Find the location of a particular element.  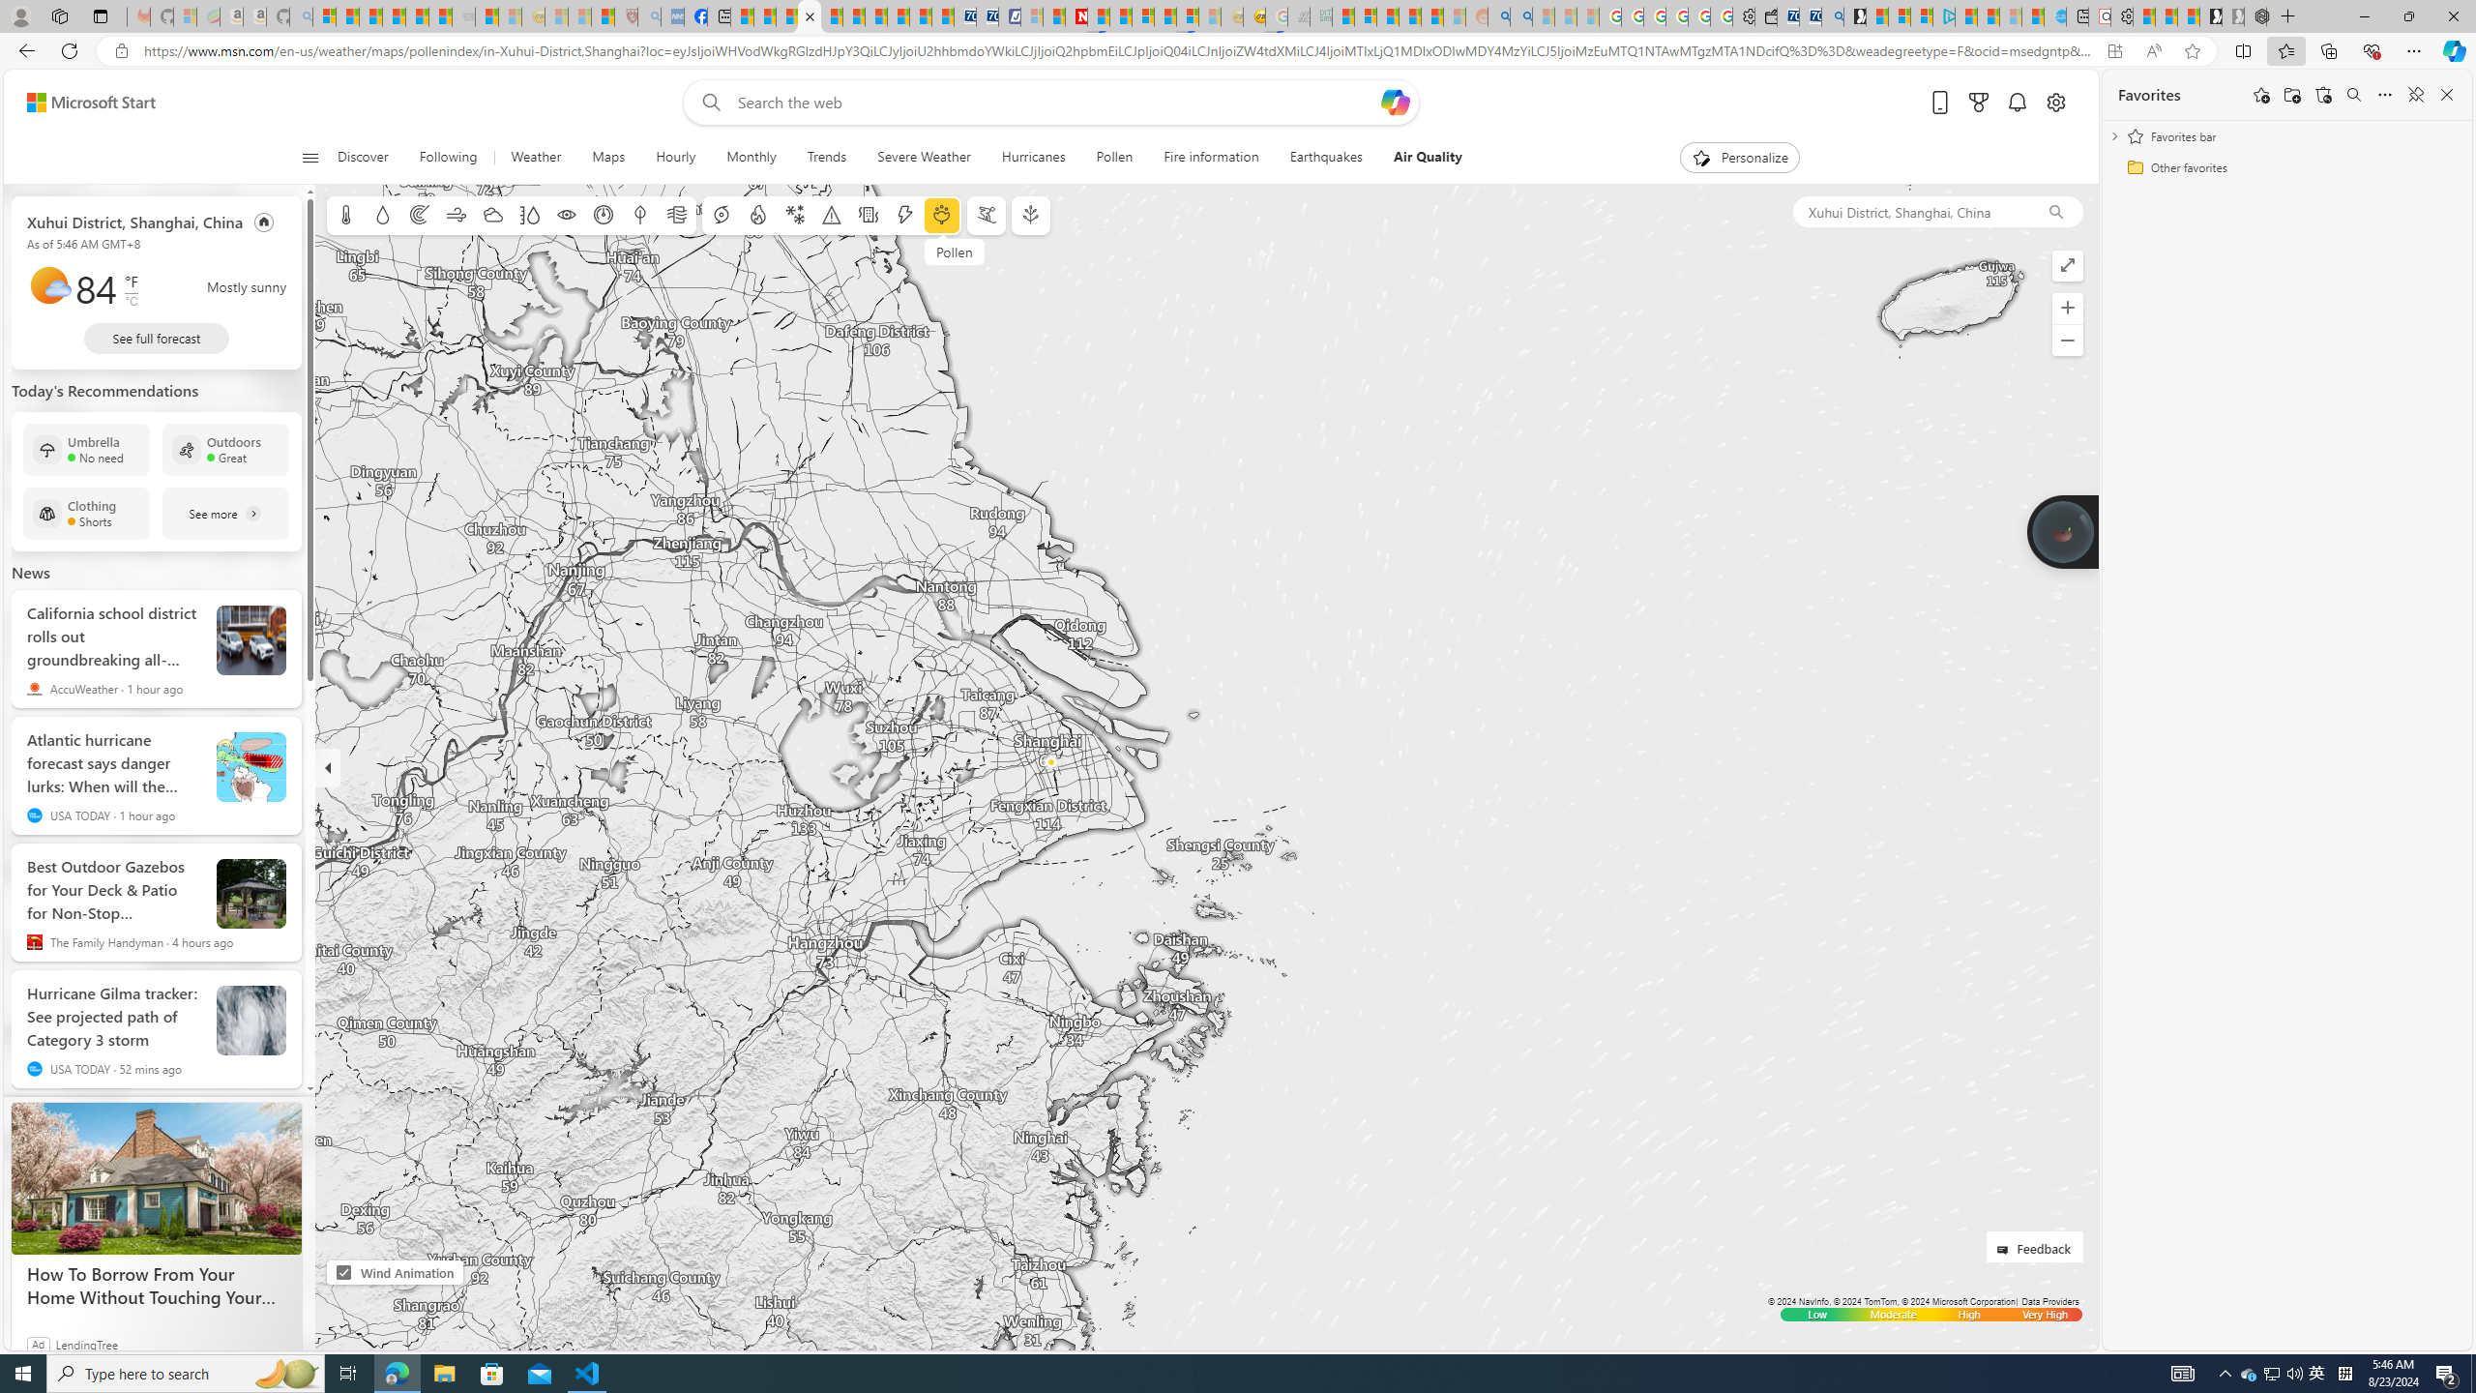

Visibility is located at coordinates (567, 215).